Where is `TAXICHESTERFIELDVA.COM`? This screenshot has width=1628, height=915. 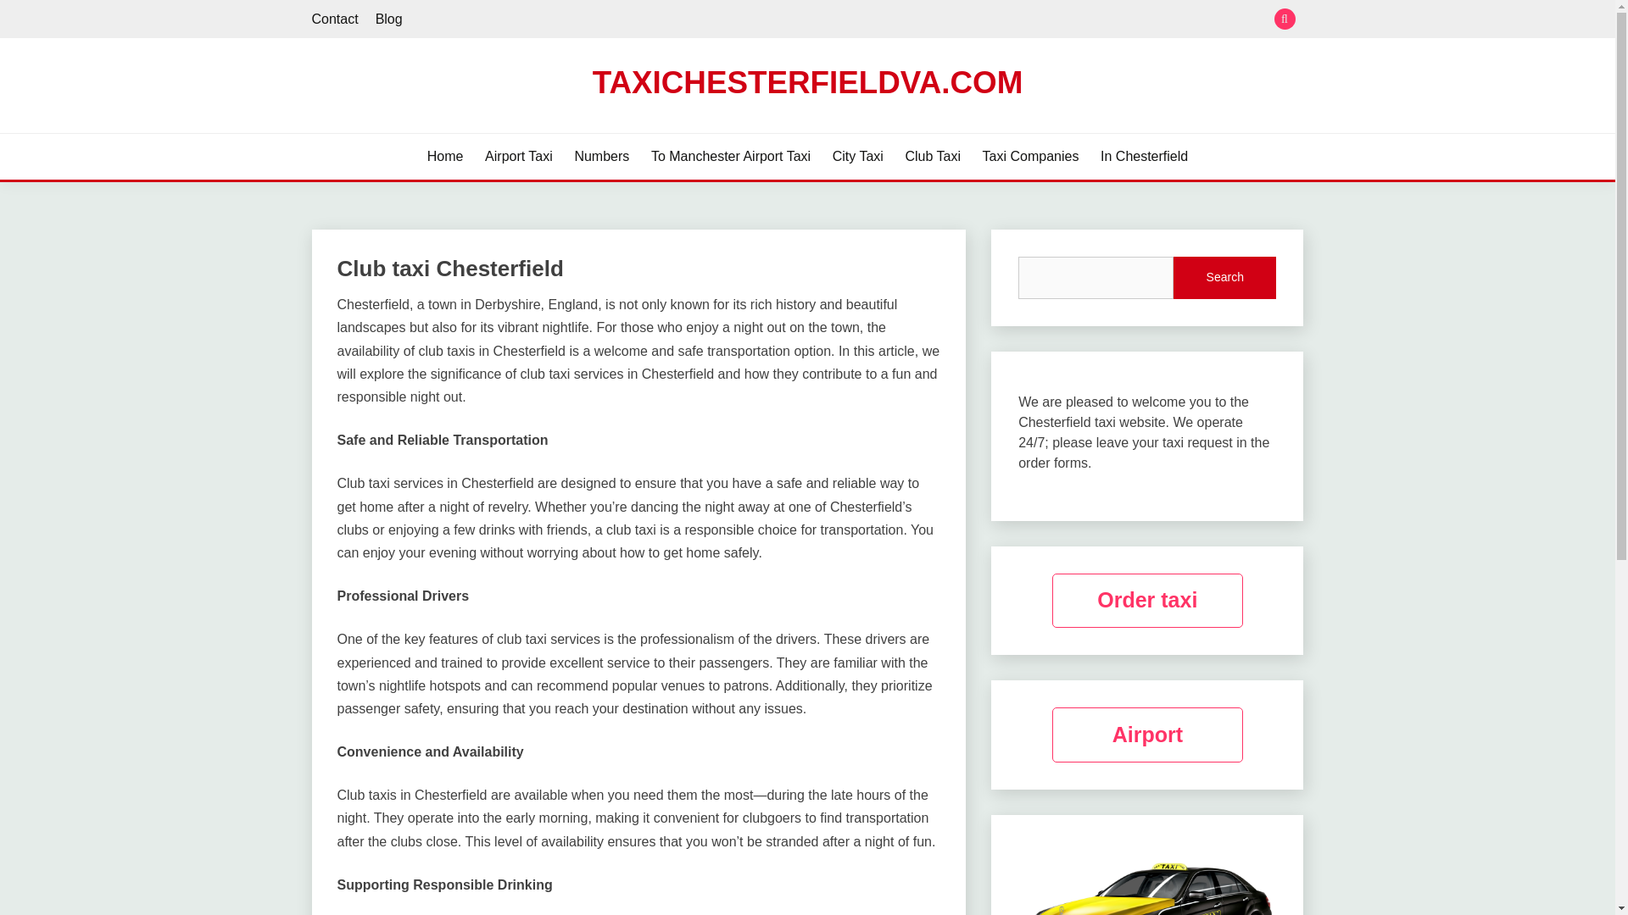
TAXICHESTERFIELDVA.COM is located at coordinates (807, 81).